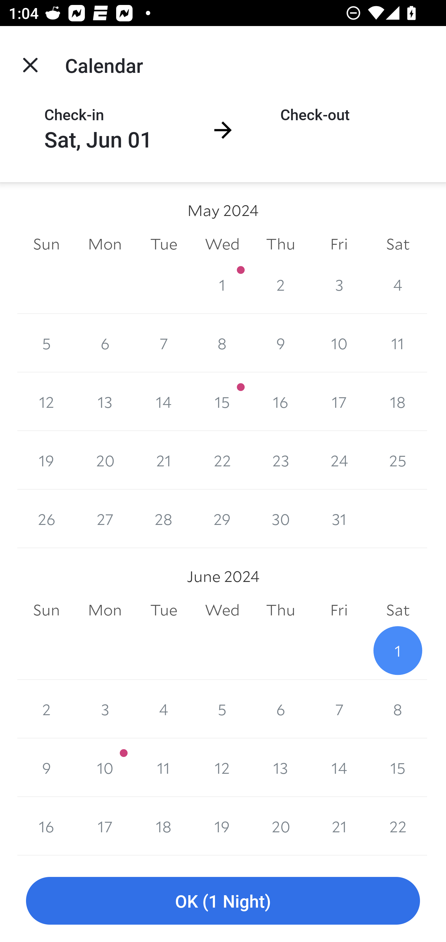  Describe the element at coordinates (46, 244) in the screenshot. I see `Sun` at that location.